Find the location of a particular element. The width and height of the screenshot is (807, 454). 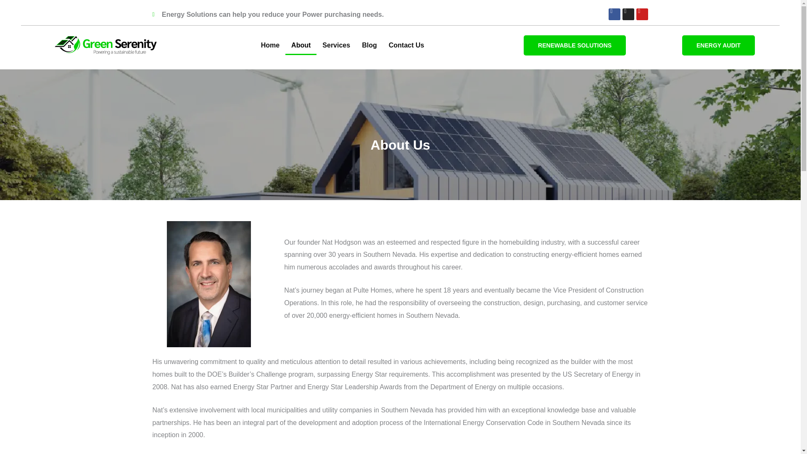

Services is located at coordinates (336, 45).